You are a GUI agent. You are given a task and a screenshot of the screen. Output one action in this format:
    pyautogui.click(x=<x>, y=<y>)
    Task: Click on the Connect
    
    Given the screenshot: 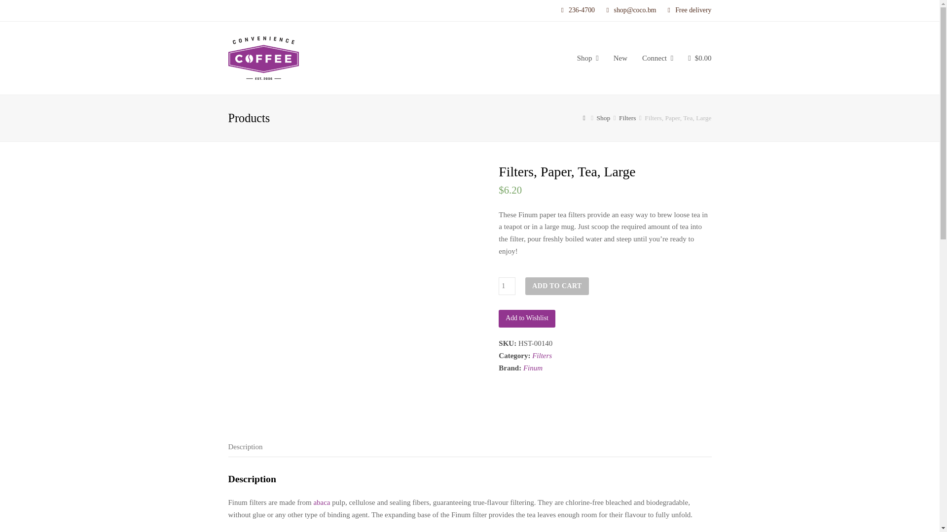 What is the action you would take?
    pyautogui.click(x=657, y=58)
    